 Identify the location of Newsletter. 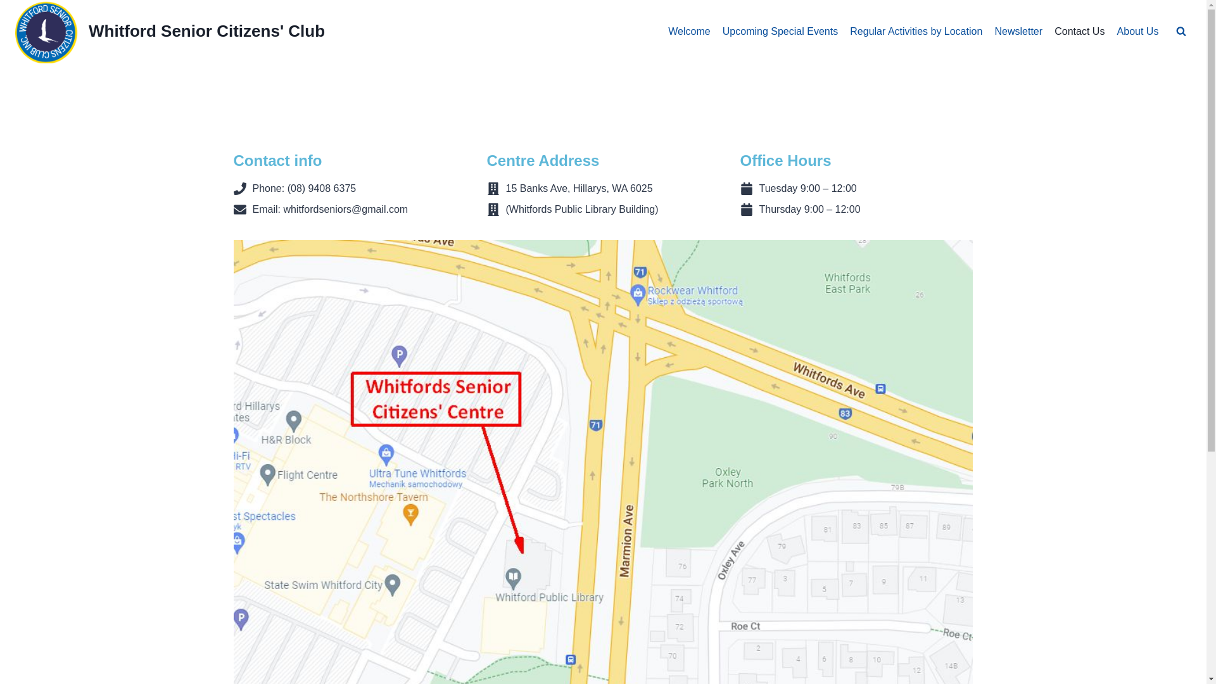
(1018, 32).